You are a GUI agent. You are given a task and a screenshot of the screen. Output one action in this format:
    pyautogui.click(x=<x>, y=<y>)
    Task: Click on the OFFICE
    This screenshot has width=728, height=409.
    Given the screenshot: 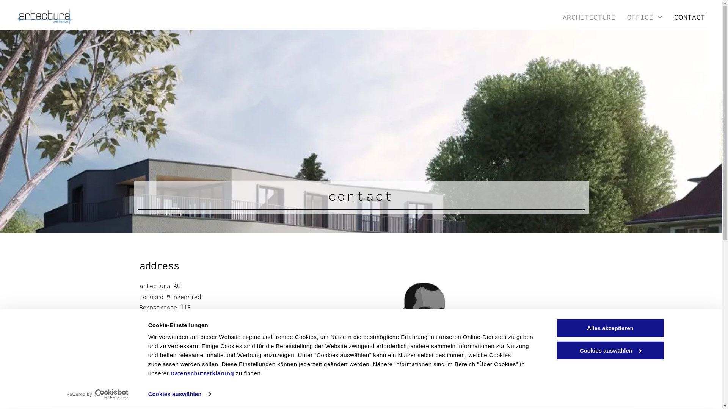 What is the action you would take?
    pyautogui.click(x=639, y=17)
    